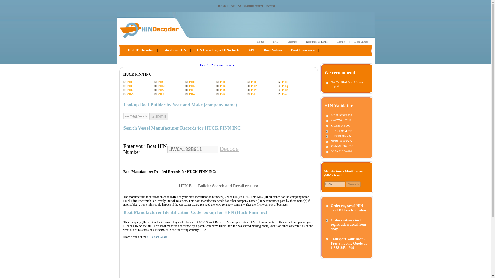  What do you see at coordinates (232, 82) in the screenshot?
I see `PHI HIN decoder` at bounding box center [232, 82].